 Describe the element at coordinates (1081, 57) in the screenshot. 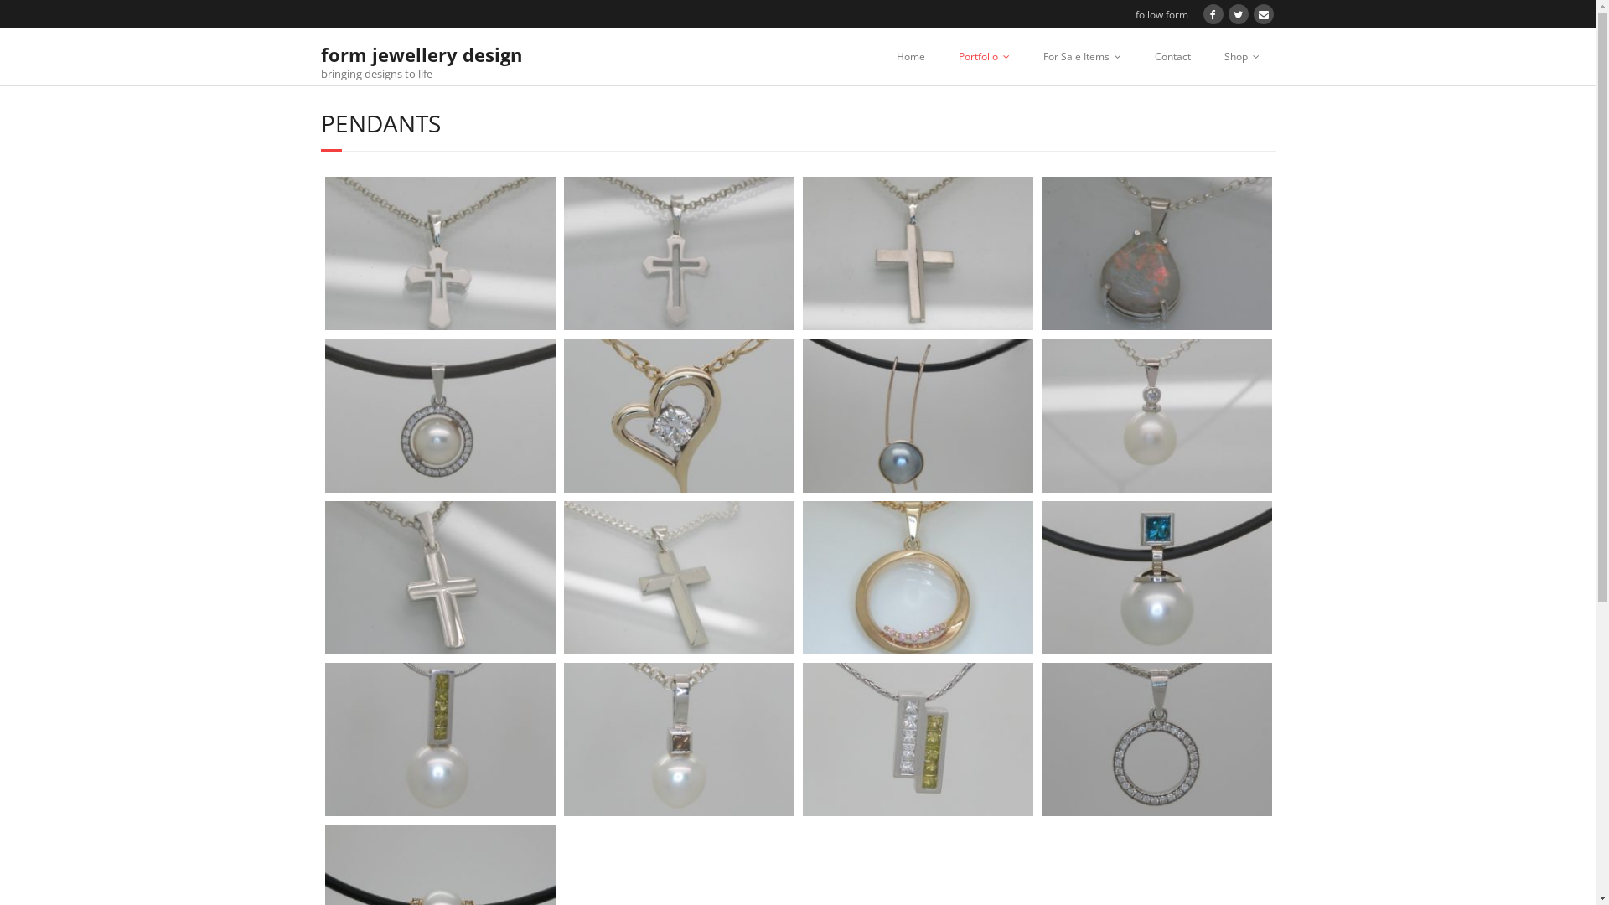

I see `For Sale Items` at that location.